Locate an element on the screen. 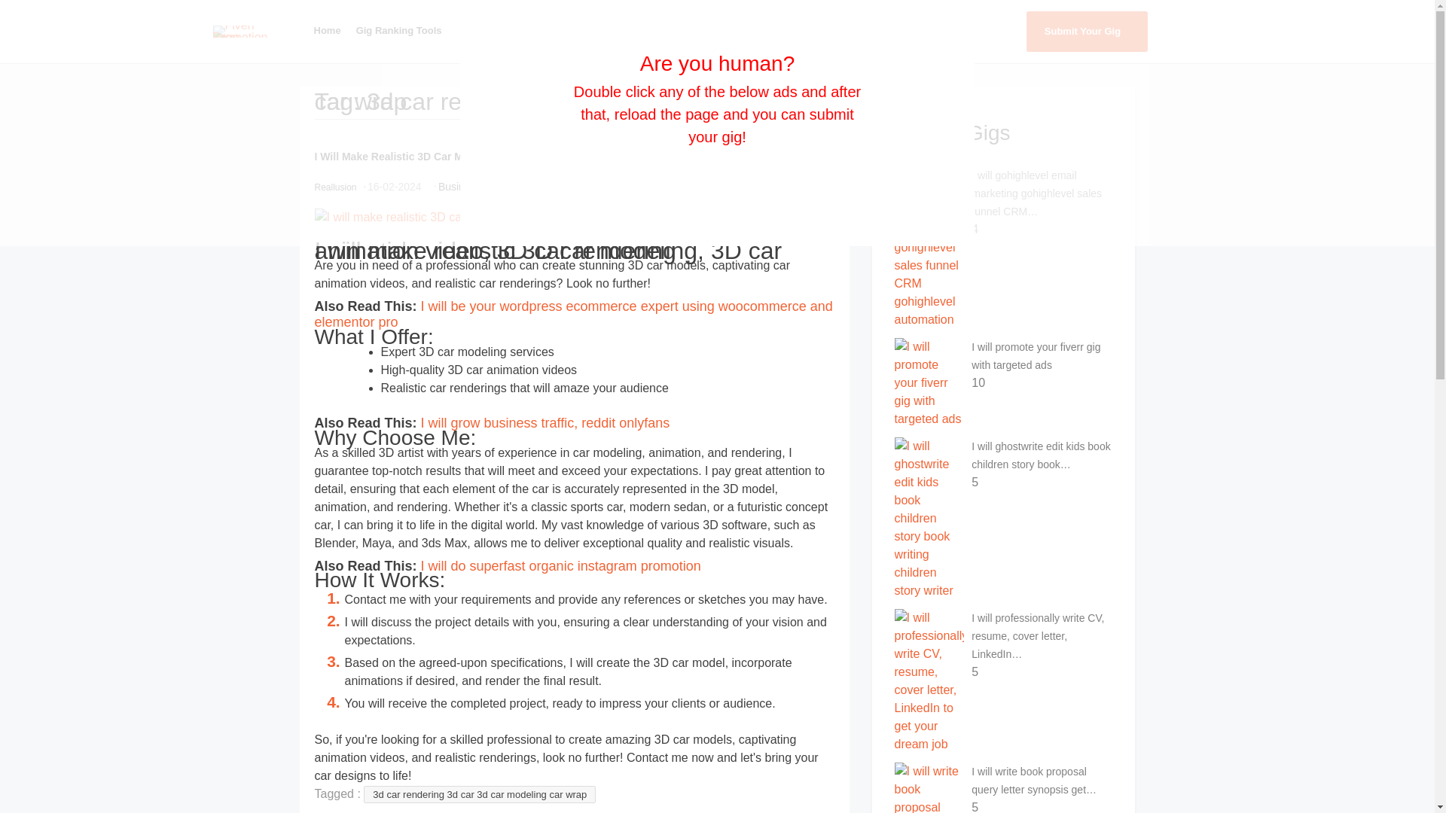  Blog is located at coordinates (943, 30).